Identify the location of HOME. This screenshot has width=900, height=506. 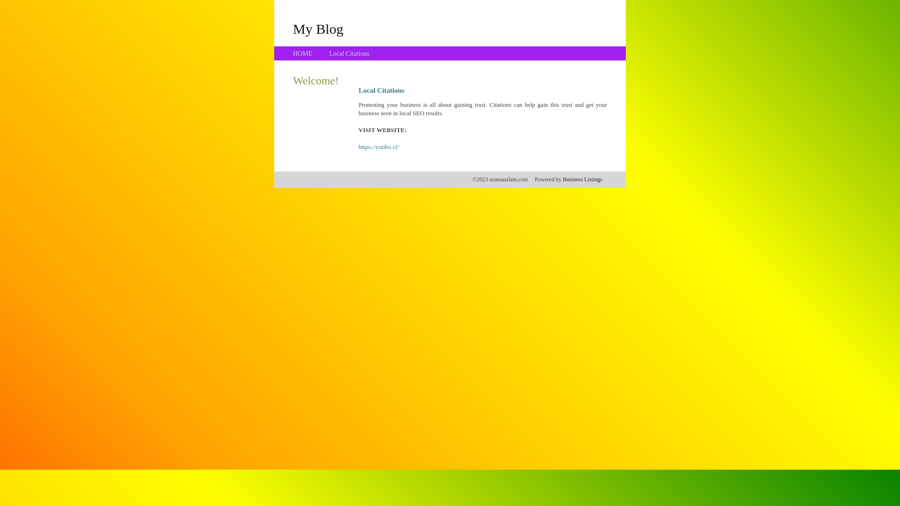
(303, 53).